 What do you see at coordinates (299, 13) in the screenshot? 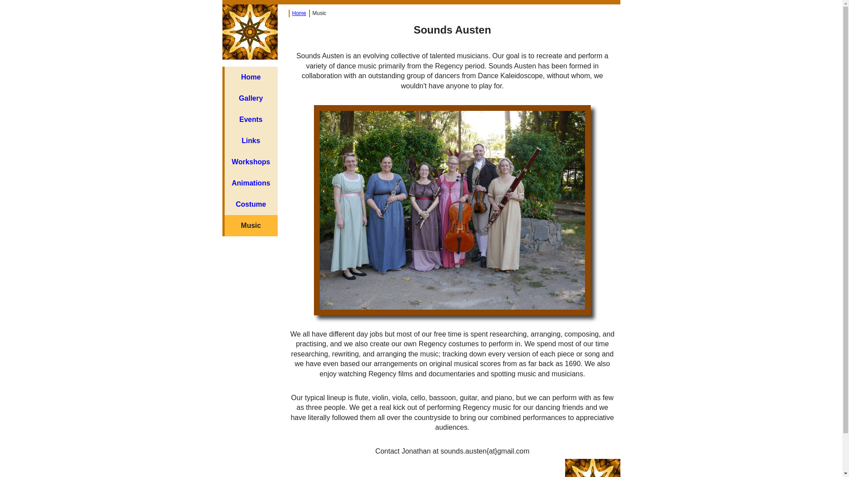
I see `Home` at bounding box center [299, 13].